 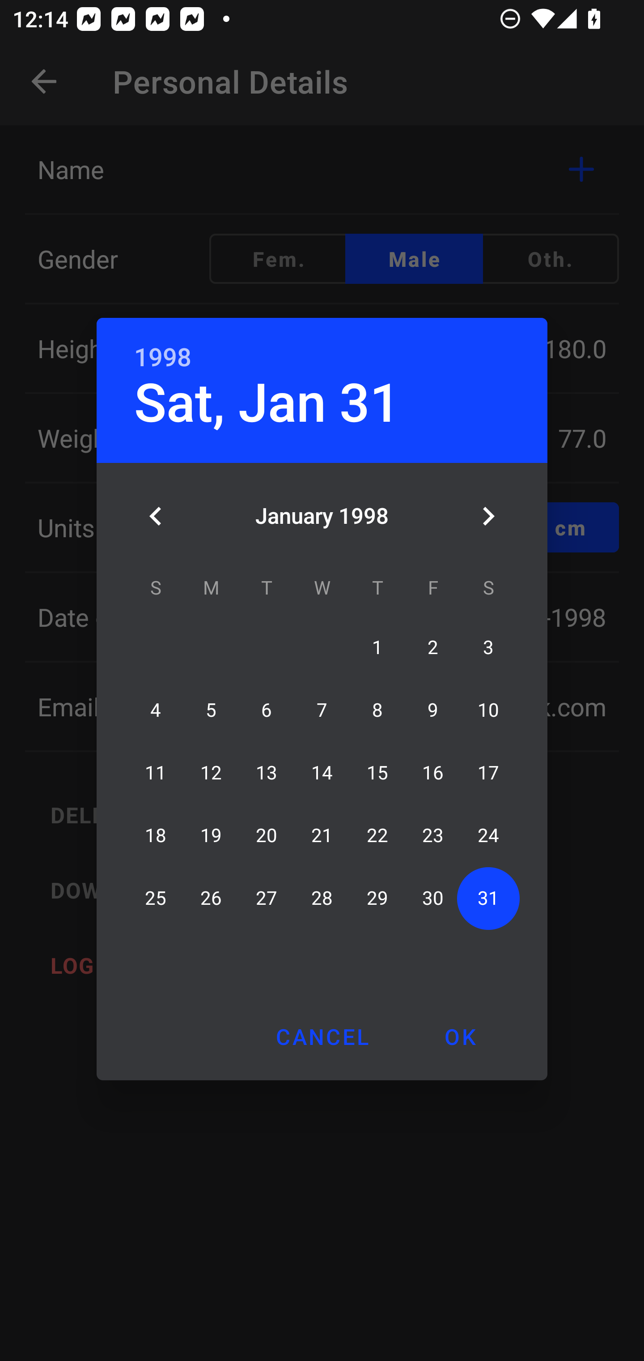 What do you see at coordinates (488, 773) in the screenshot?
I see `17 17 January 1998` at bounding box center [488, 773].